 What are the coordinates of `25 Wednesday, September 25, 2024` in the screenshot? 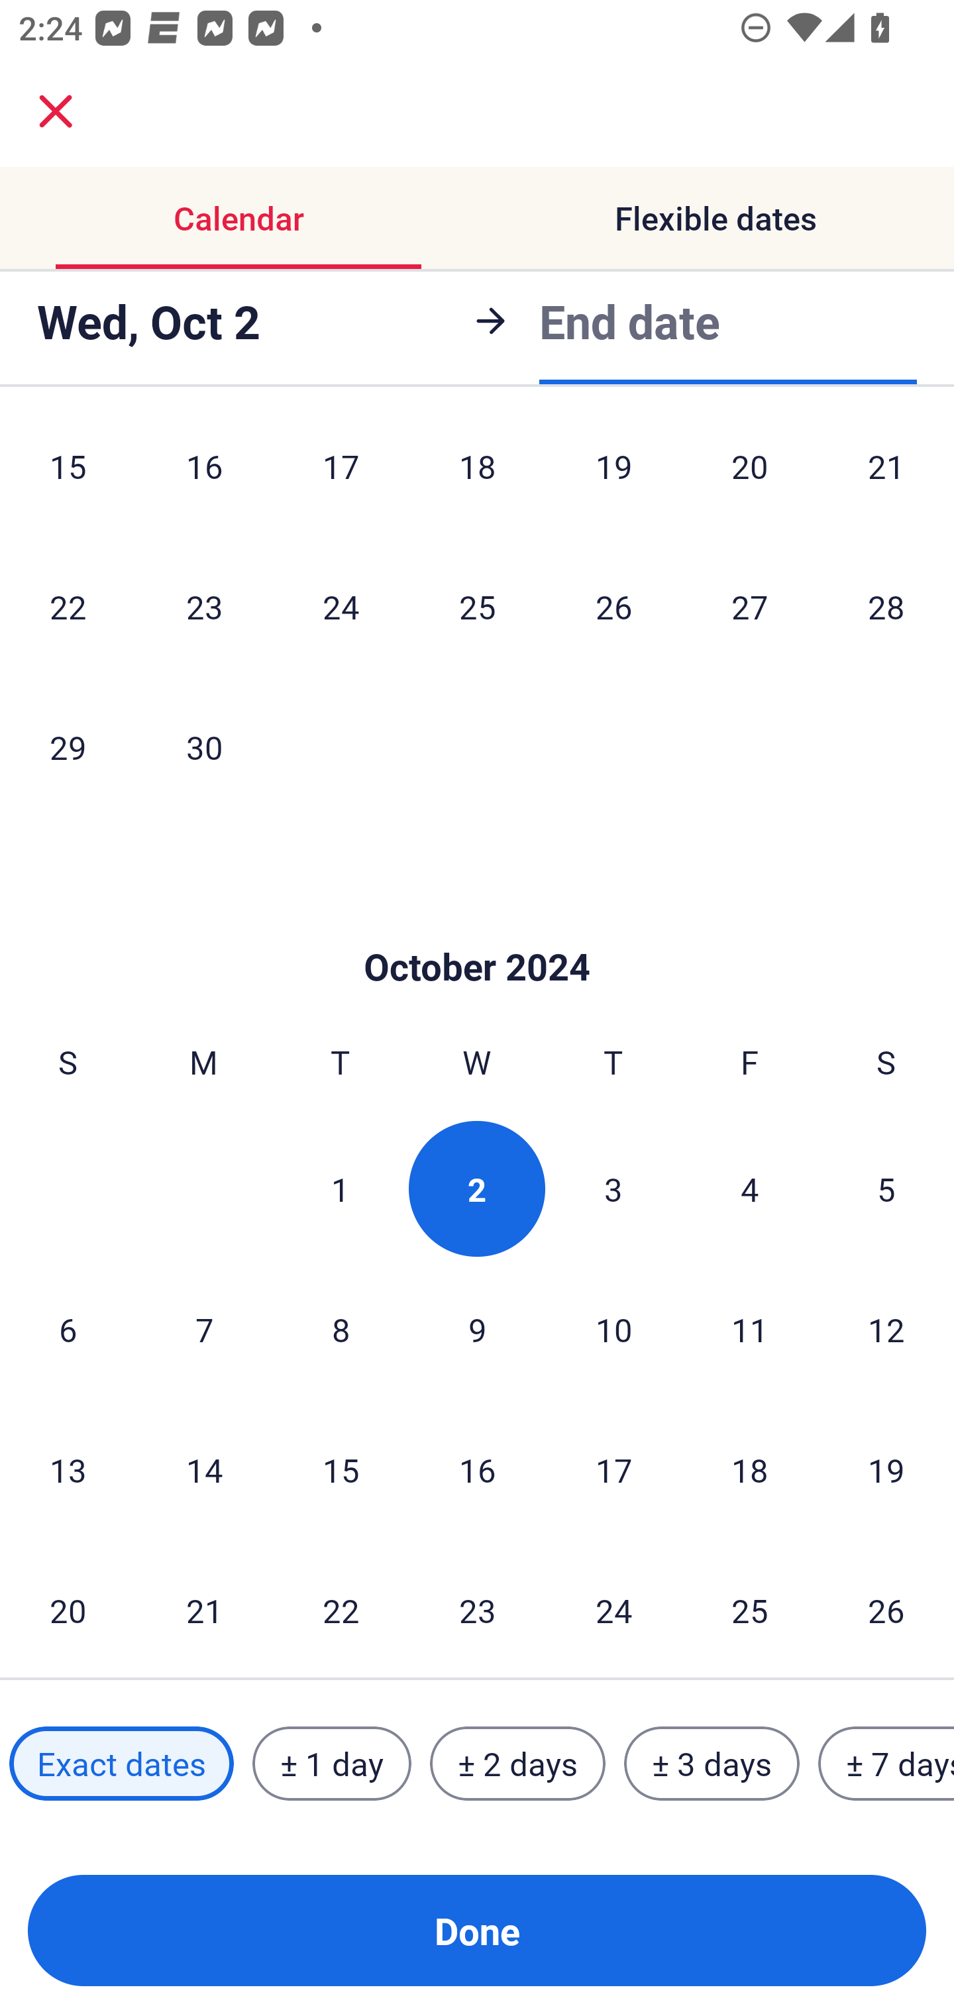 It's located at (477, 606).